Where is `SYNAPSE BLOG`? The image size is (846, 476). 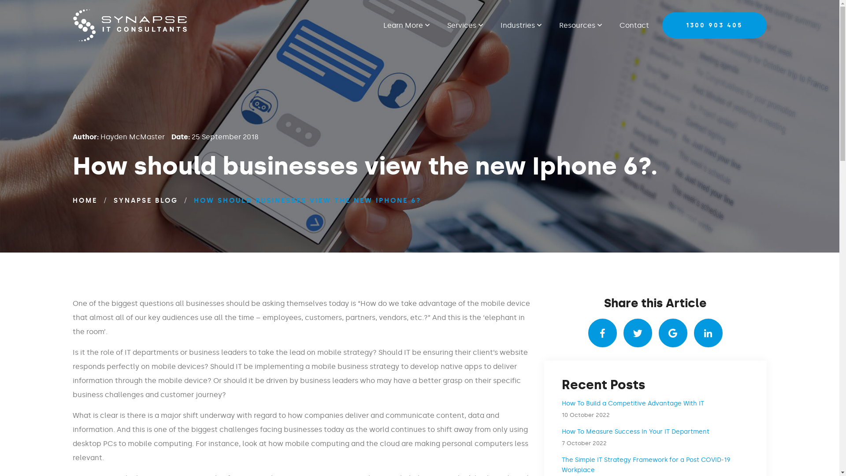
SYNAPSE BLOG is located at coordinates (146, 201).